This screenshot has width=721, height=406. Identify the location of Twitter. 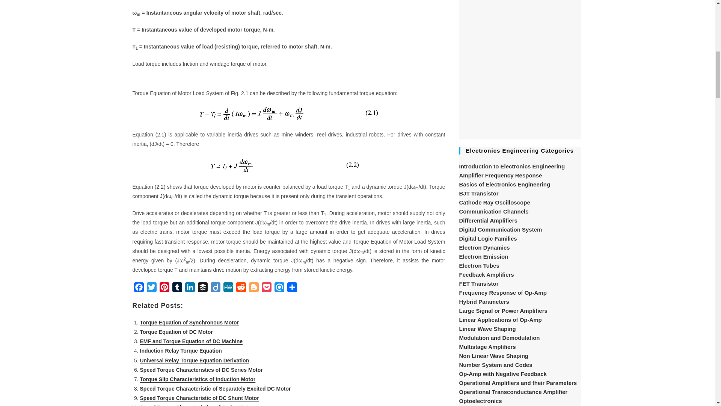
(151, 289).